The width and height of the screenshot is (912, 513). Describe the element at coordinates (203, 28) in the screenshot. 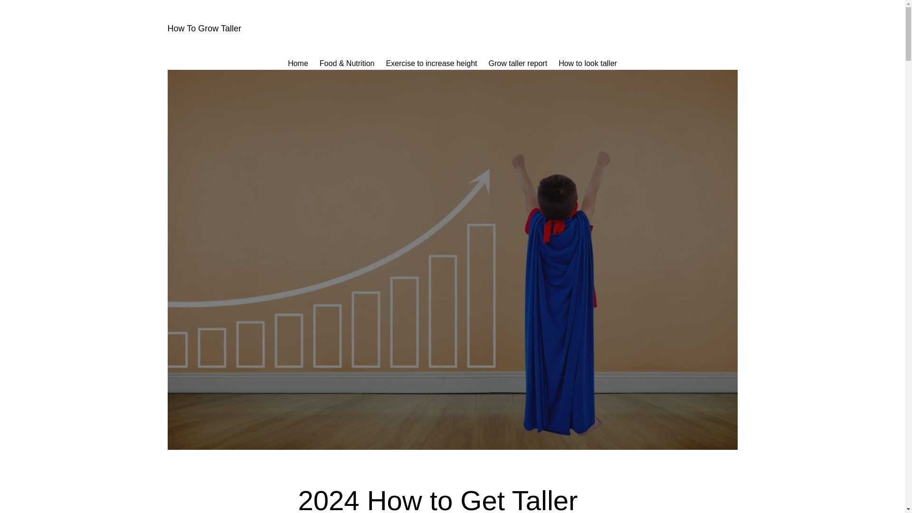

I see `How To Grow Taller` at that location.